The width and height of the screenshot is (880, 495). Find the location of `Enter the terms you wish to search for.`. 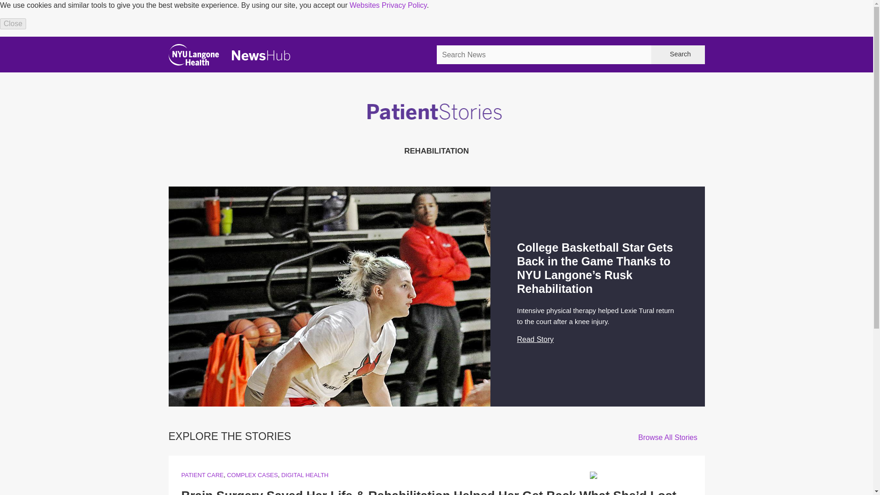

Enter the terms you wish to search for. is located at coordinates (544, 55).